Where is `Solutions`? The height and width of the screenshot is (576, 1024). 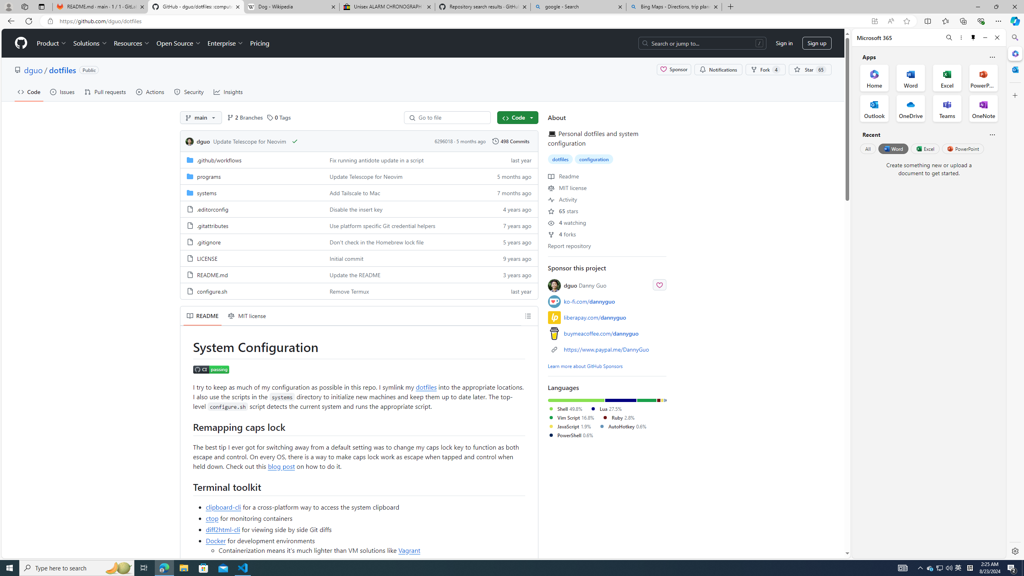
Solutions is located at coordinates (90, 43).